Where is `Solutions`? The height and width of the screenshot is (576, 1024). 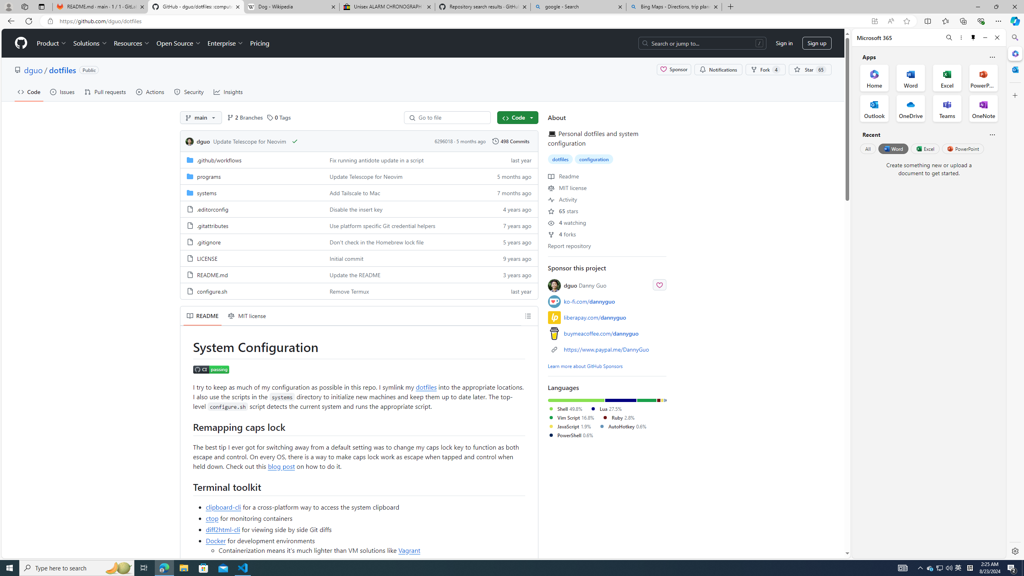
Solutions is located at coordinates (90, 43).